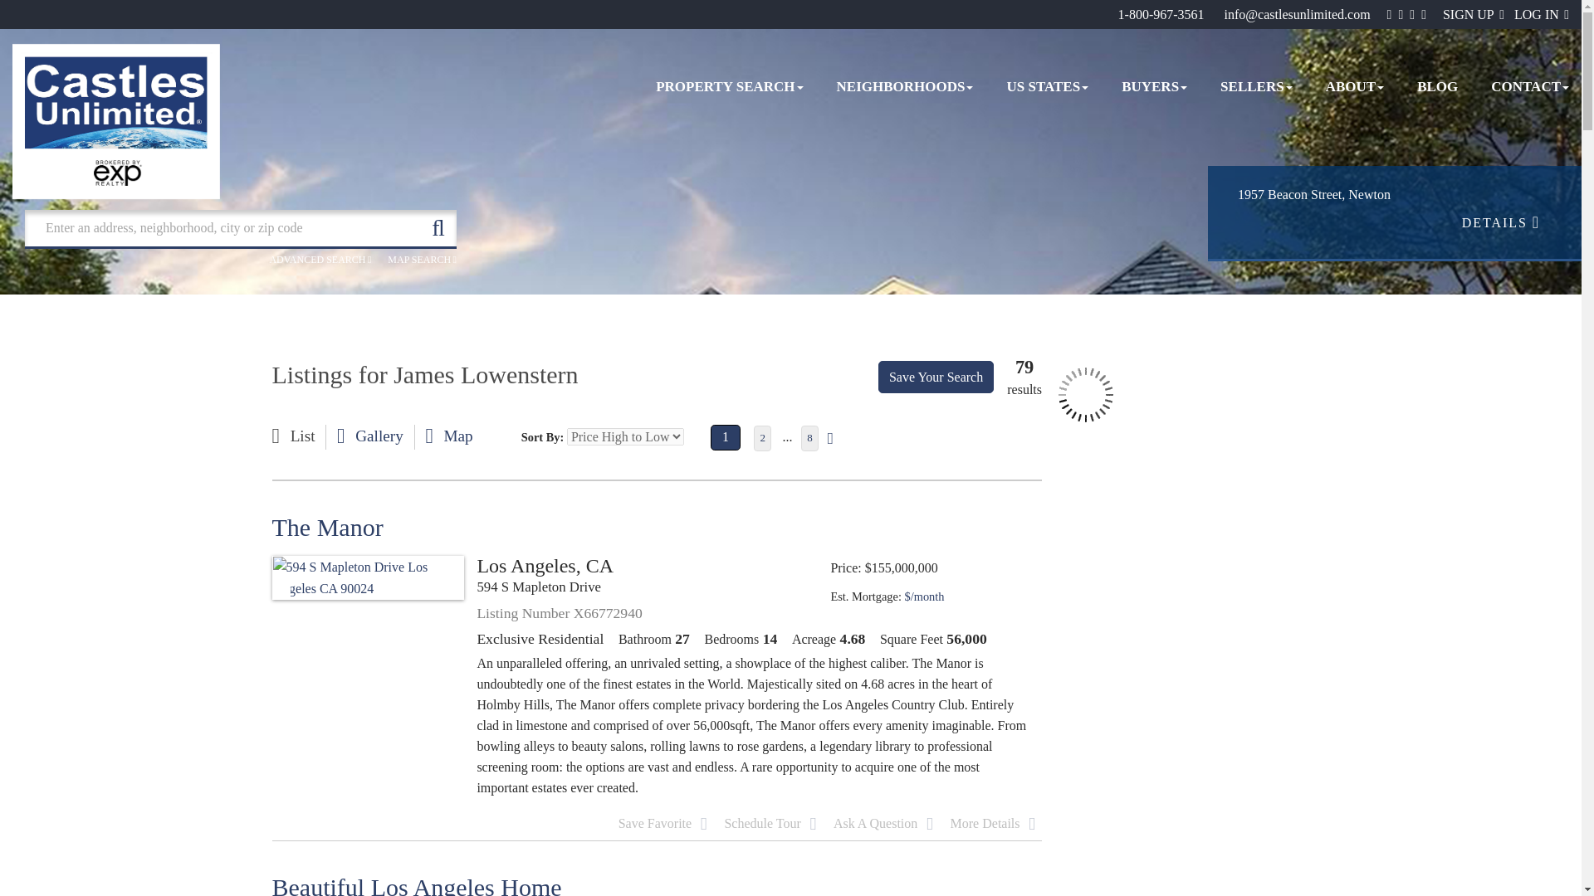 The image size is (1594, 896). I want to click on Ask A Question, so click(883, 823).